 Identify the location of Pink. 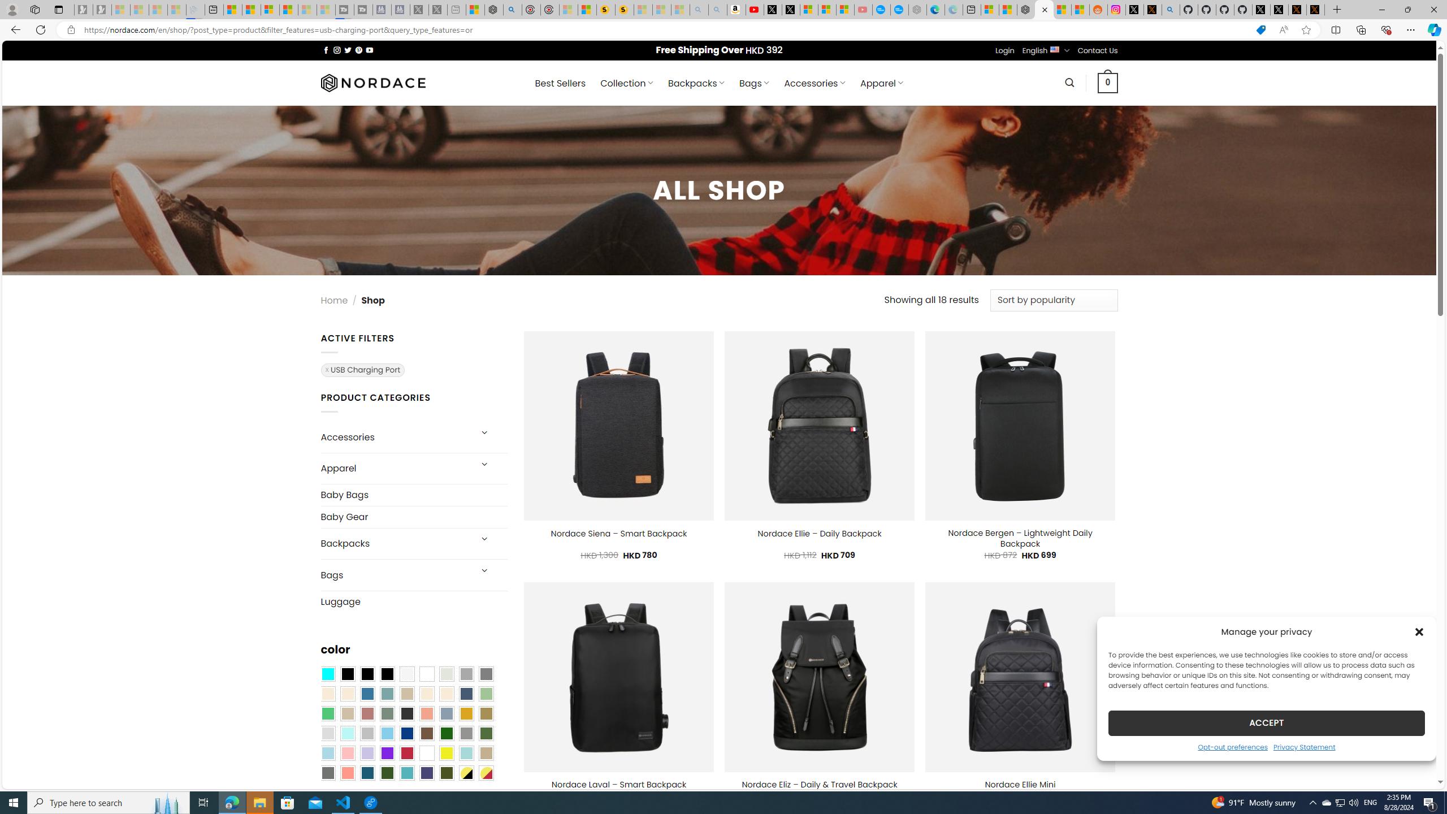
(347, 754).